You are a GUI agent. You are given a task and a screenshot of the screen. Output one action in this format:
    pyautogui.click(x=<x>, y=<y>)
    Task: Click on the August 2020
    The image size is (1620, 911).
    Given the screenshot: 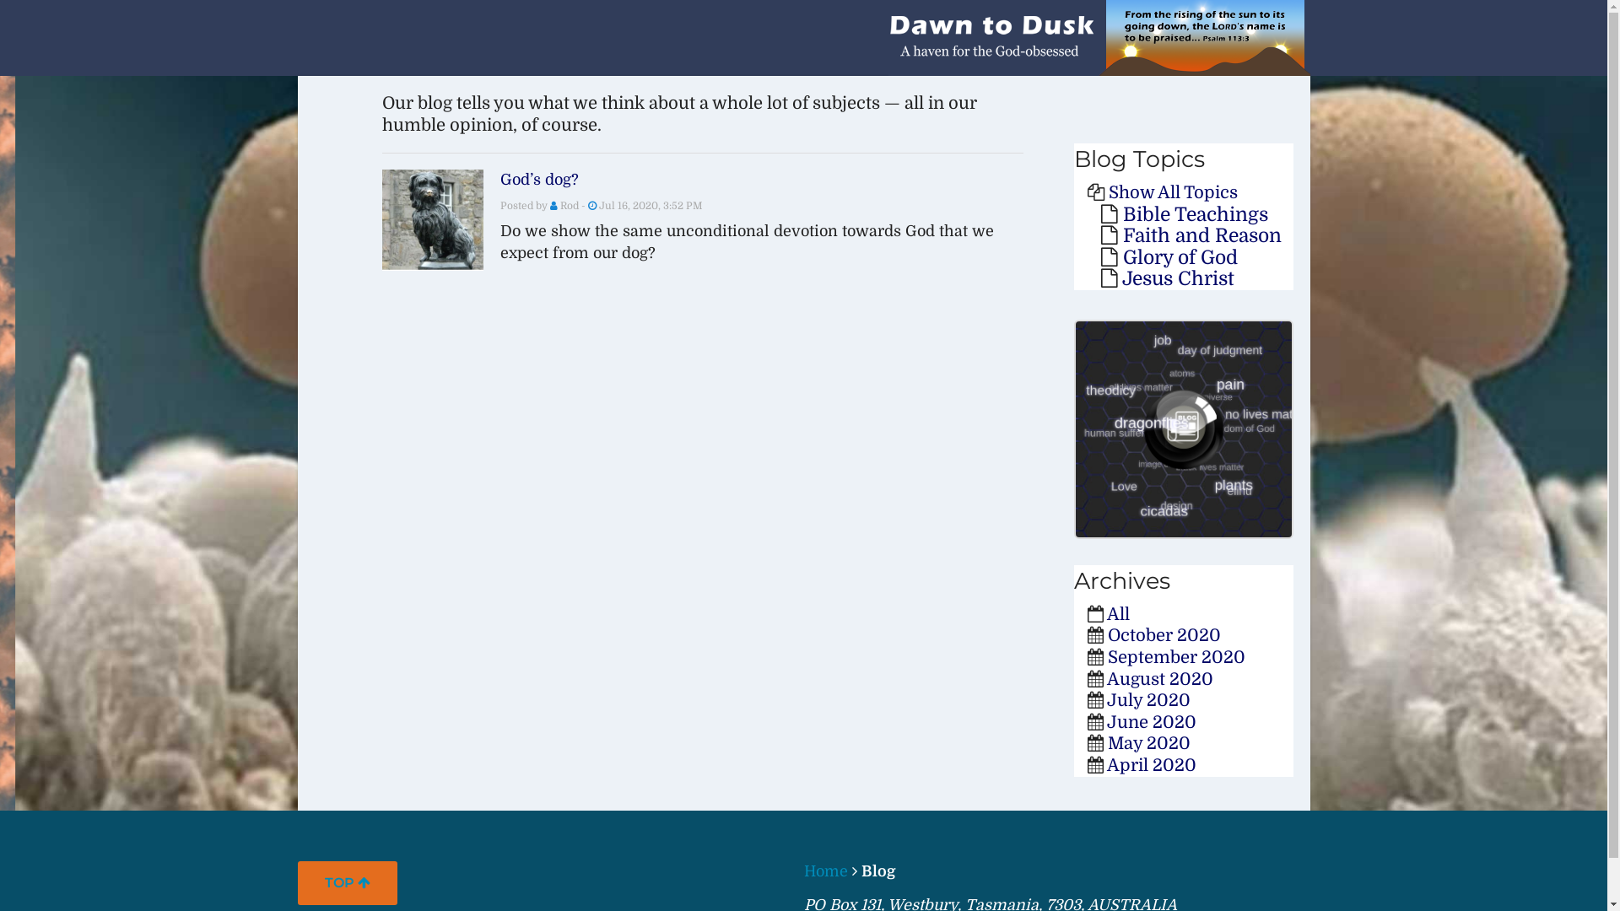 What is the action you would take?
    pyautogui.click(x=1160, y=680)
    